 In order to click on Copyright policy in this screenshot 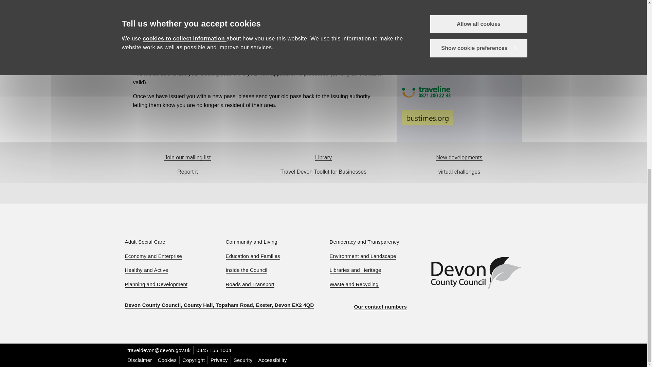, I will do `click(194, 360)`.